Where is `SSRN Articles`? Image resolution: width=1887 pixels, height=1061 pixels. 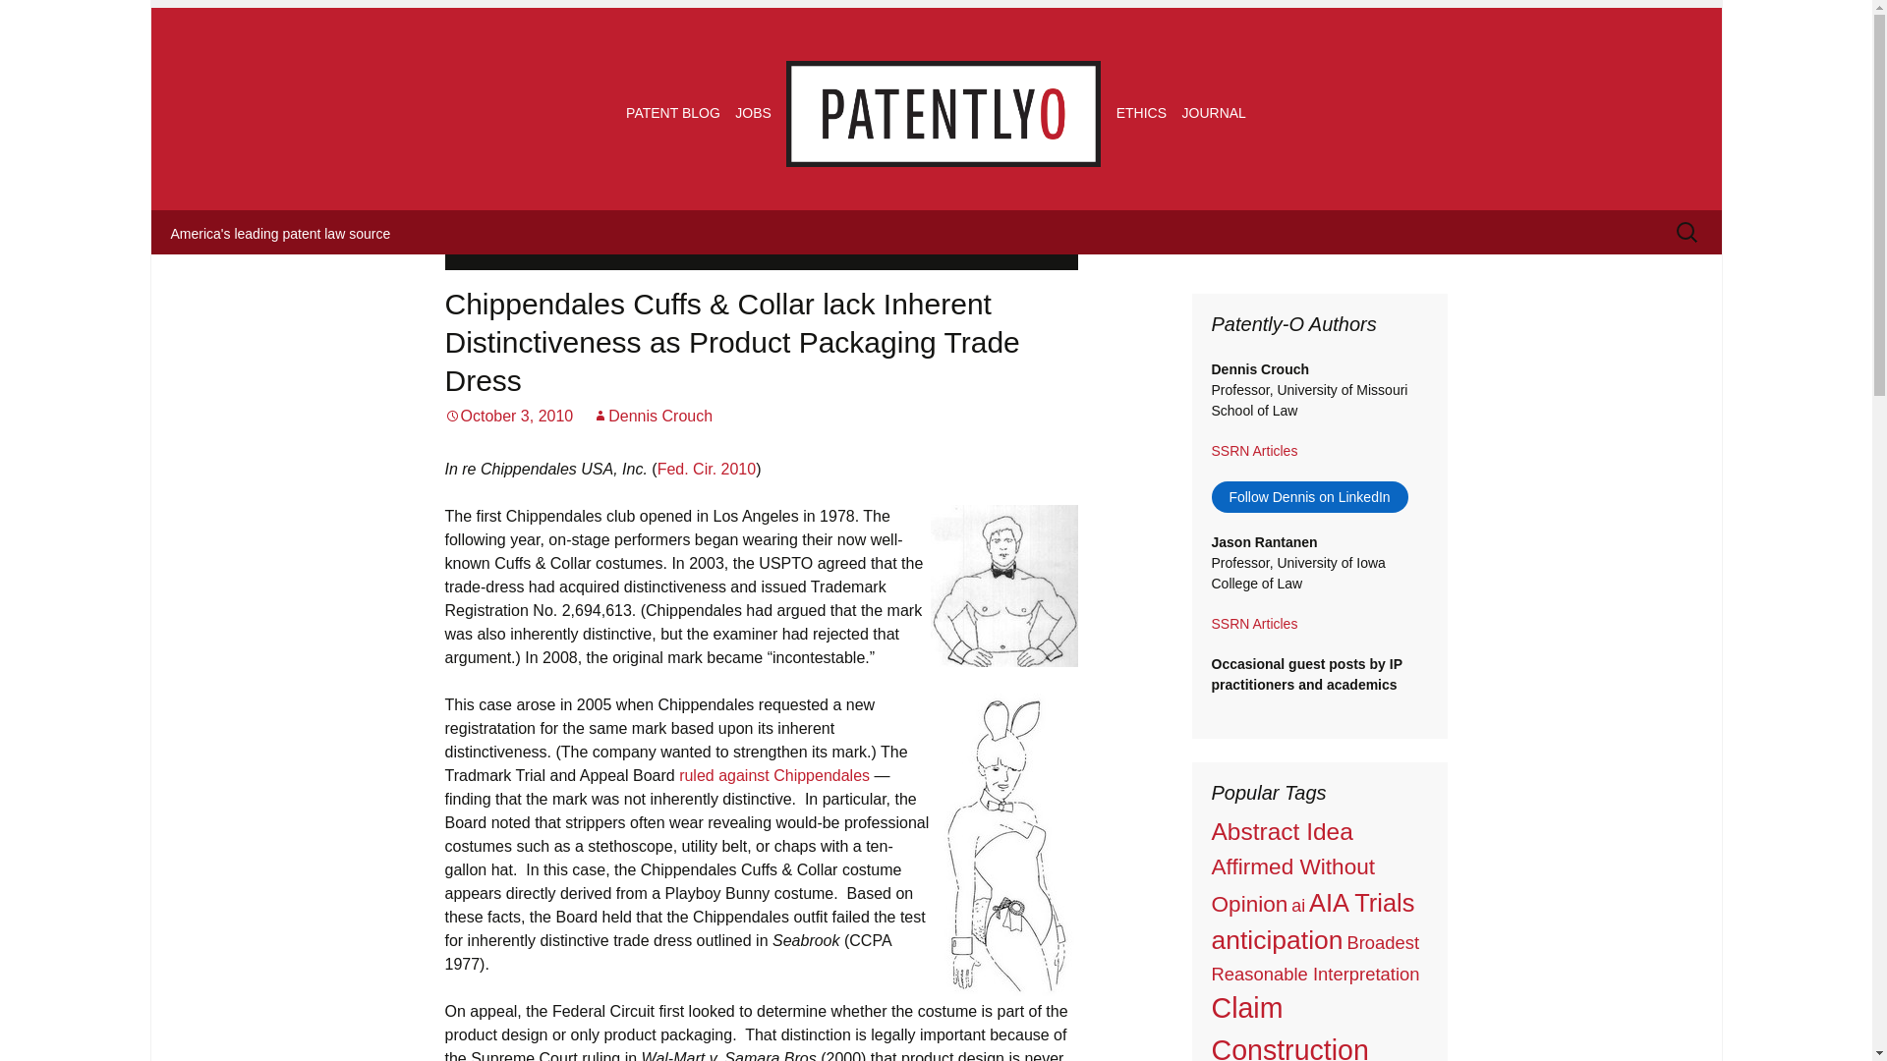
SSRN Articles is located at coordinates (1254, 450).